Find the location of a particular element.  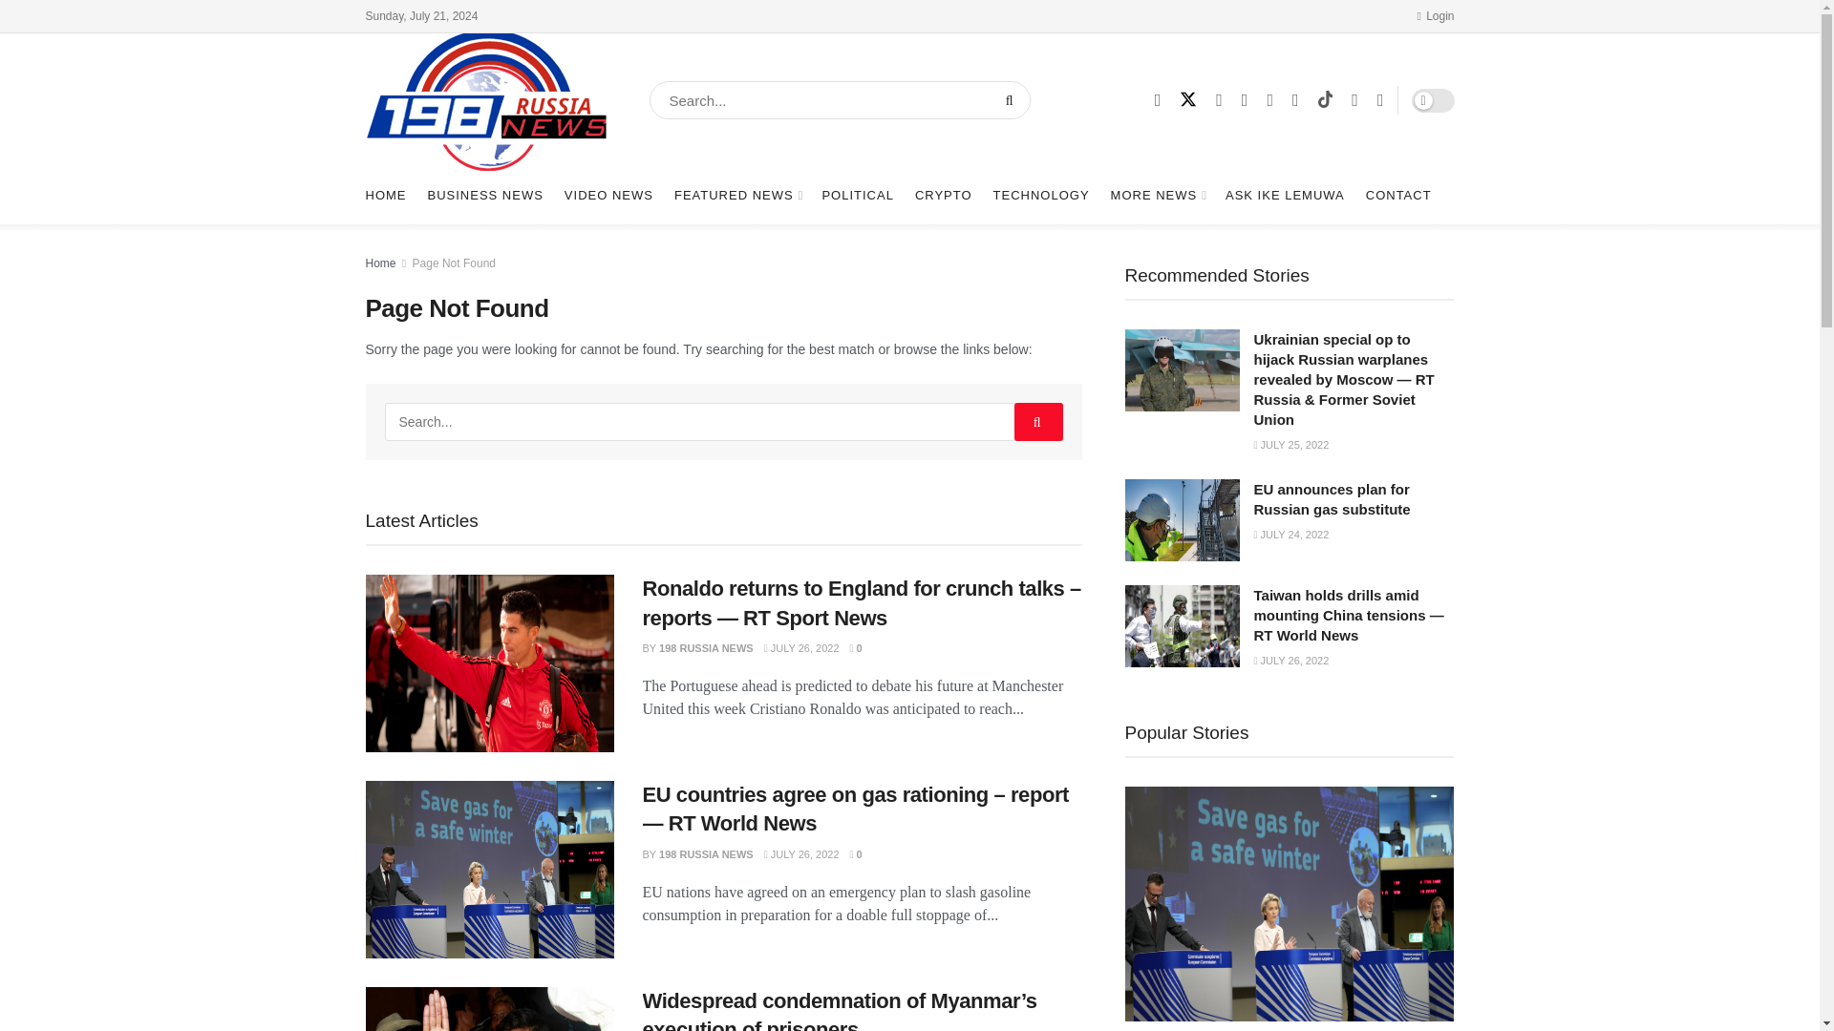

FEATURED NEWS is located at coordinates (737, 195).